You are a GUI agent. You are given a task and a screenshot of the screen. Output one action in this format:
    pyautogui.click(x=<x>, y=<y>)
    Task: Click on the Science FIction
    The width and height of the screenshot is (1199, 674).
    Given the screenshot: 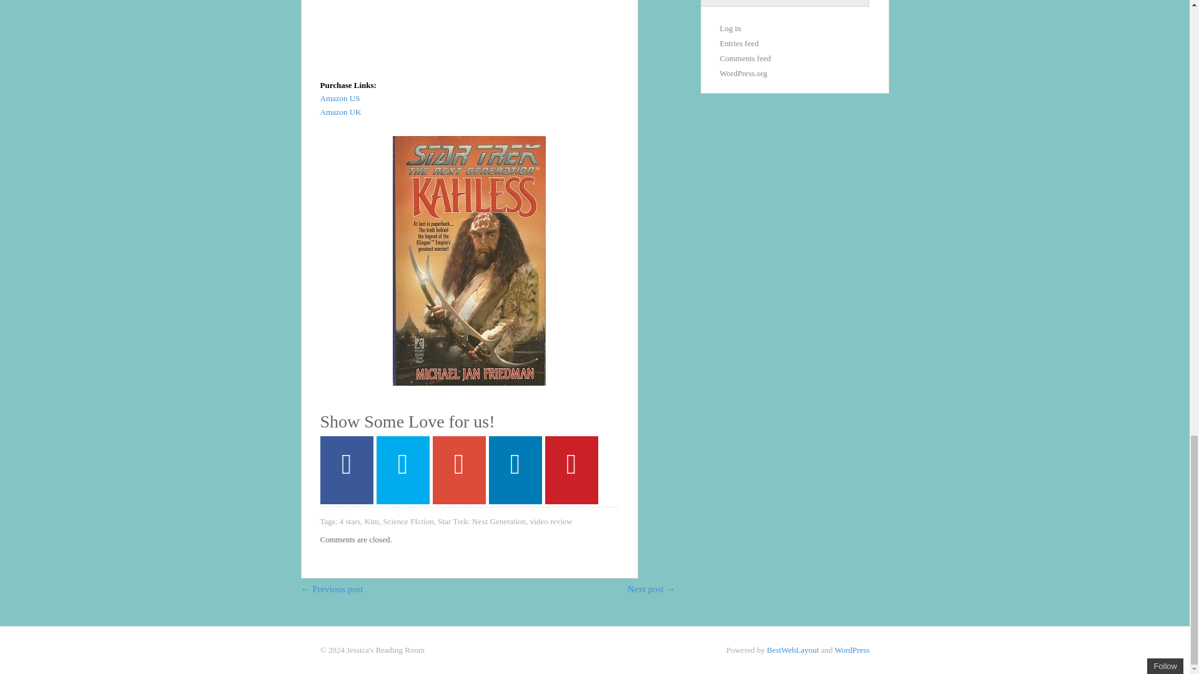 What is the action you would take?
    pyautogui.click(x=407, y=522)
    